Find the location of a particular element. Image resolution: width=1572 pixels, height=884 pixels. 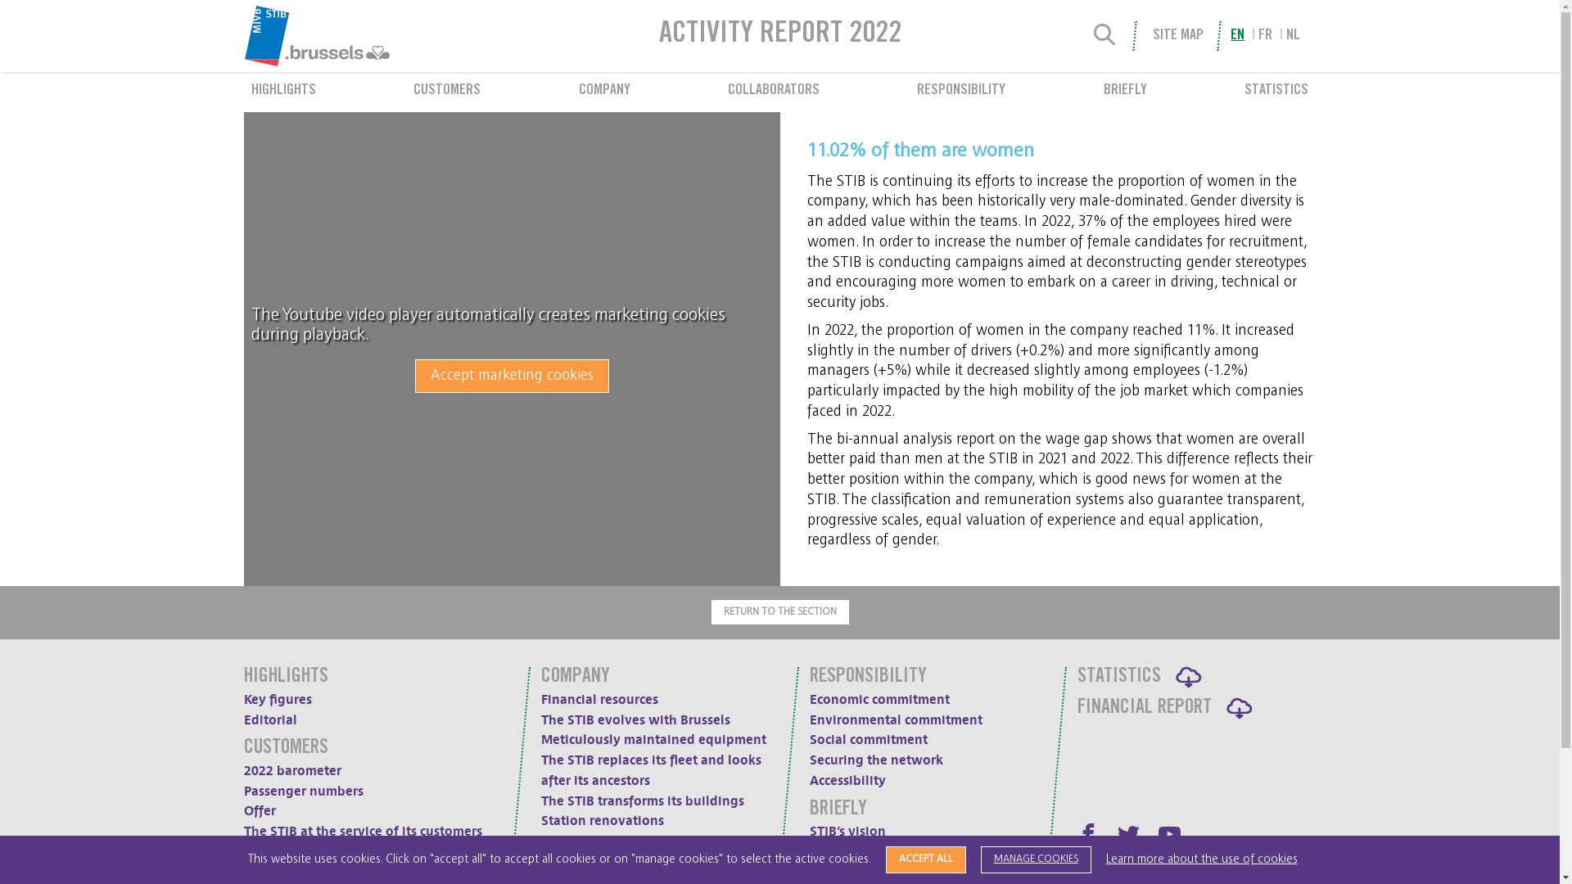

Station renovations is located at coordinates (603, 821).